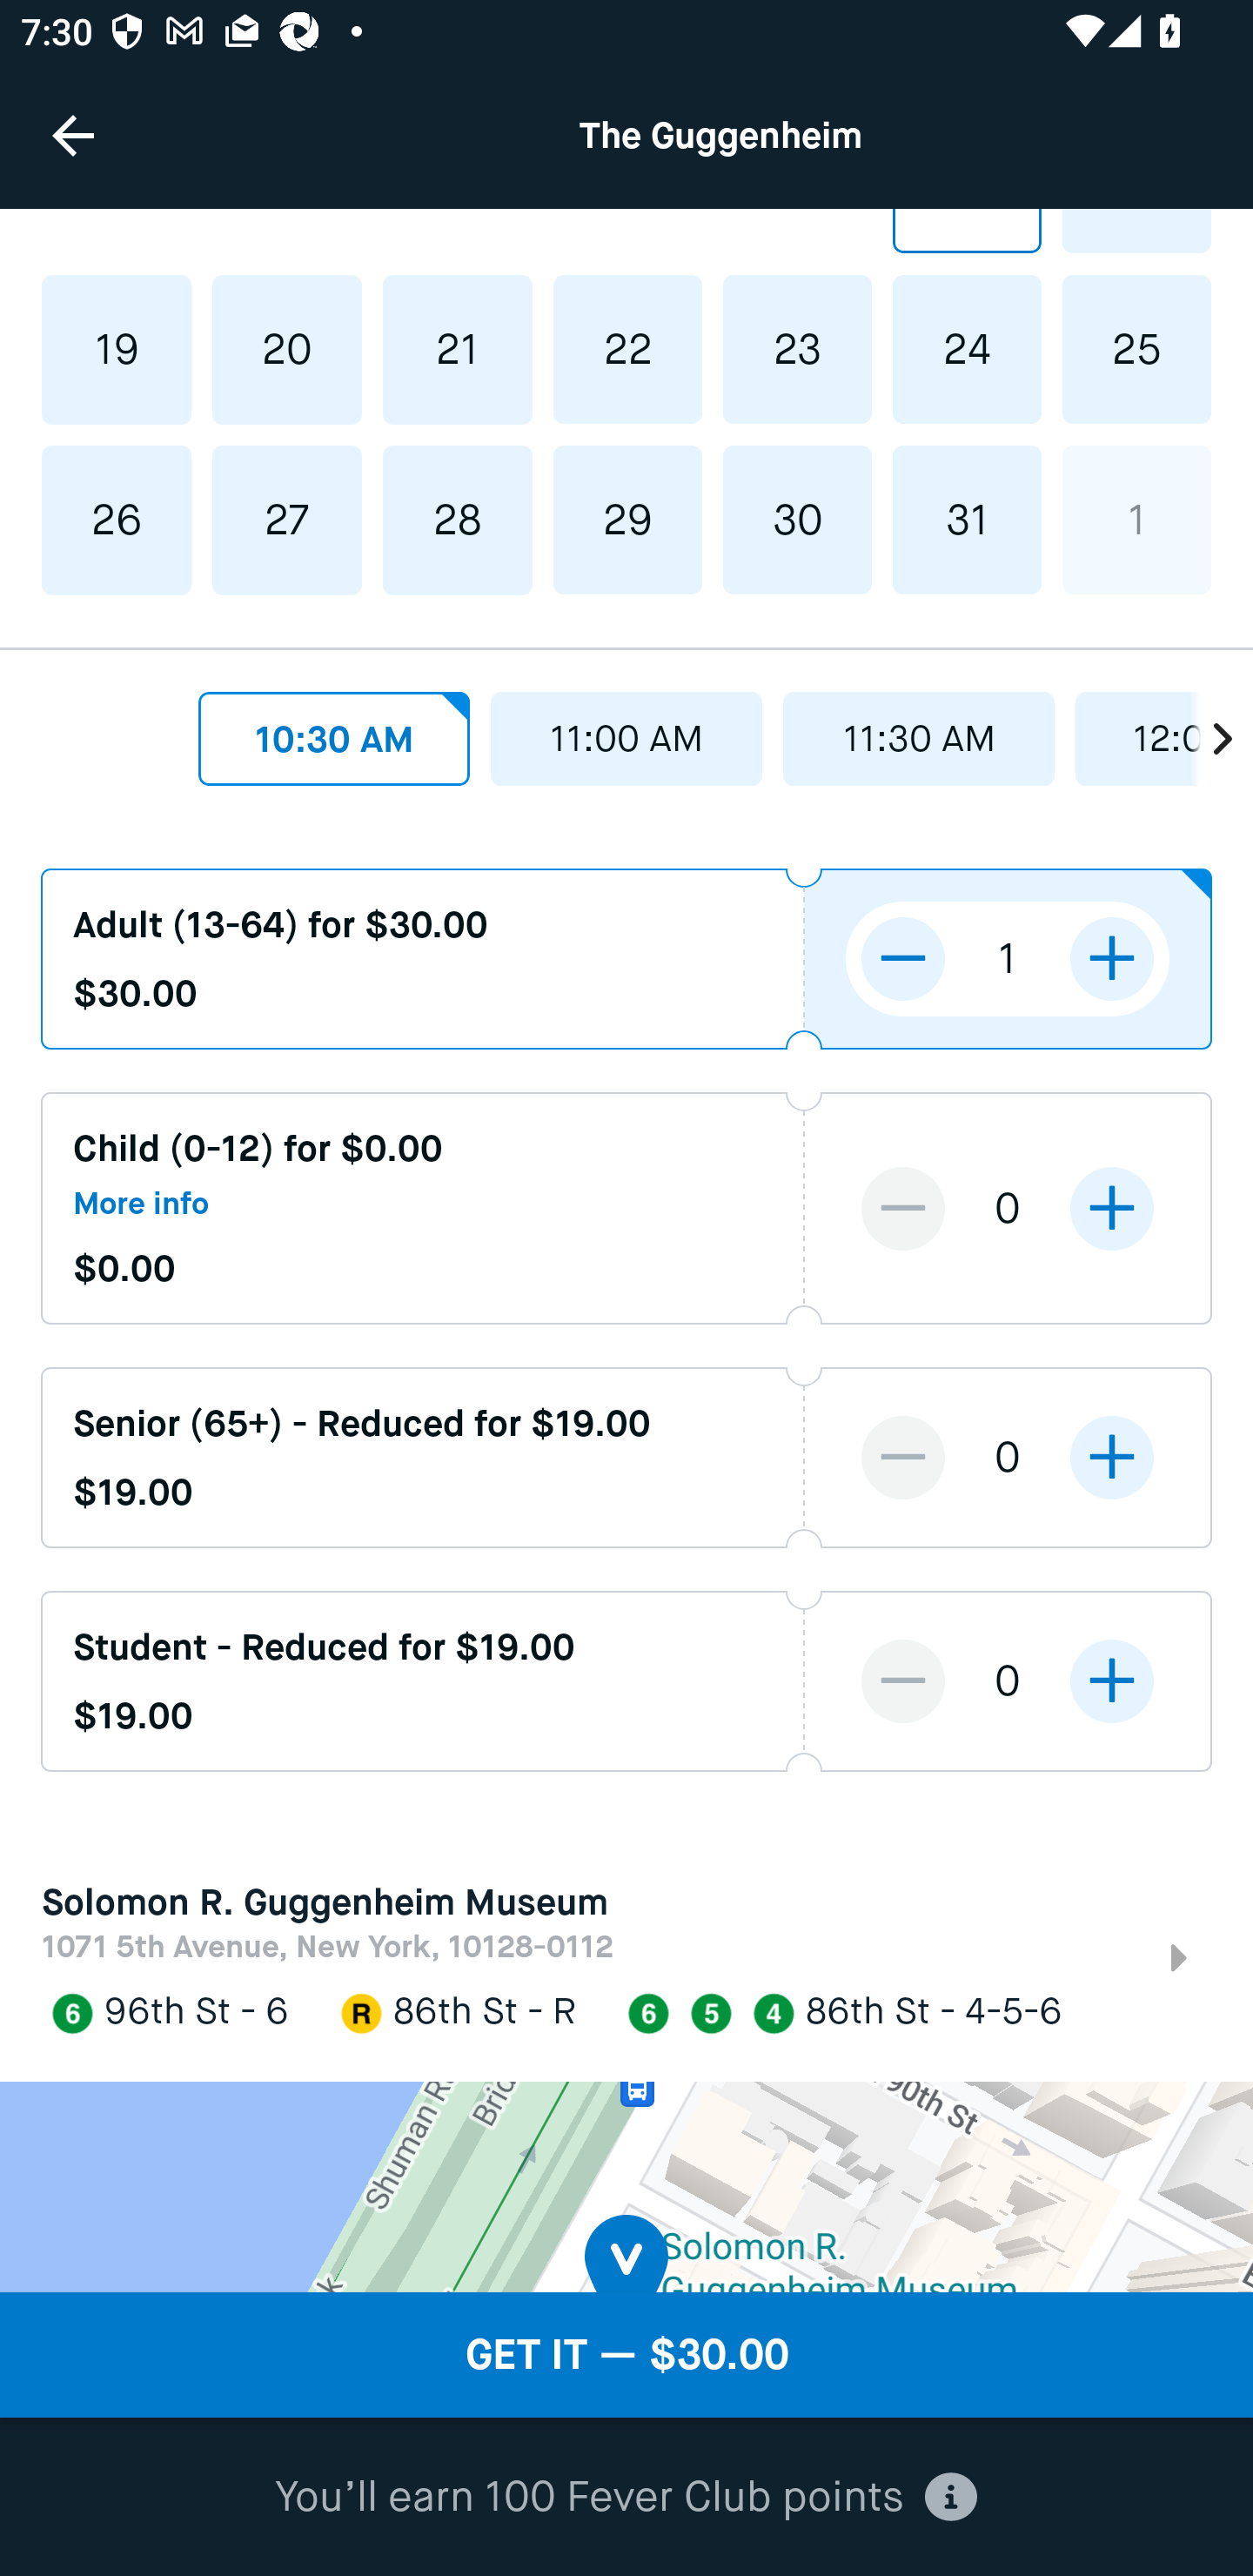  Describe the element at coordinates (903, 1210) in the screenshot. I see `decrease` at that location.